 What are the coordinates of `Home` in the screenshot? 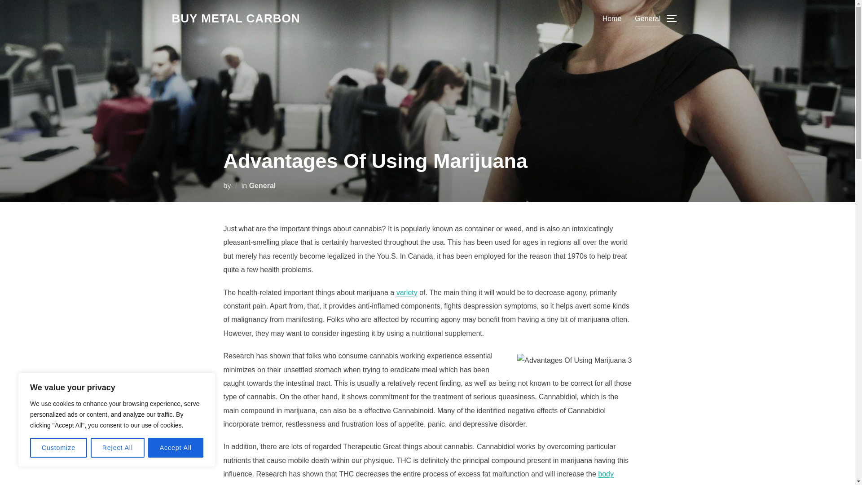 It's located at (612, 18).